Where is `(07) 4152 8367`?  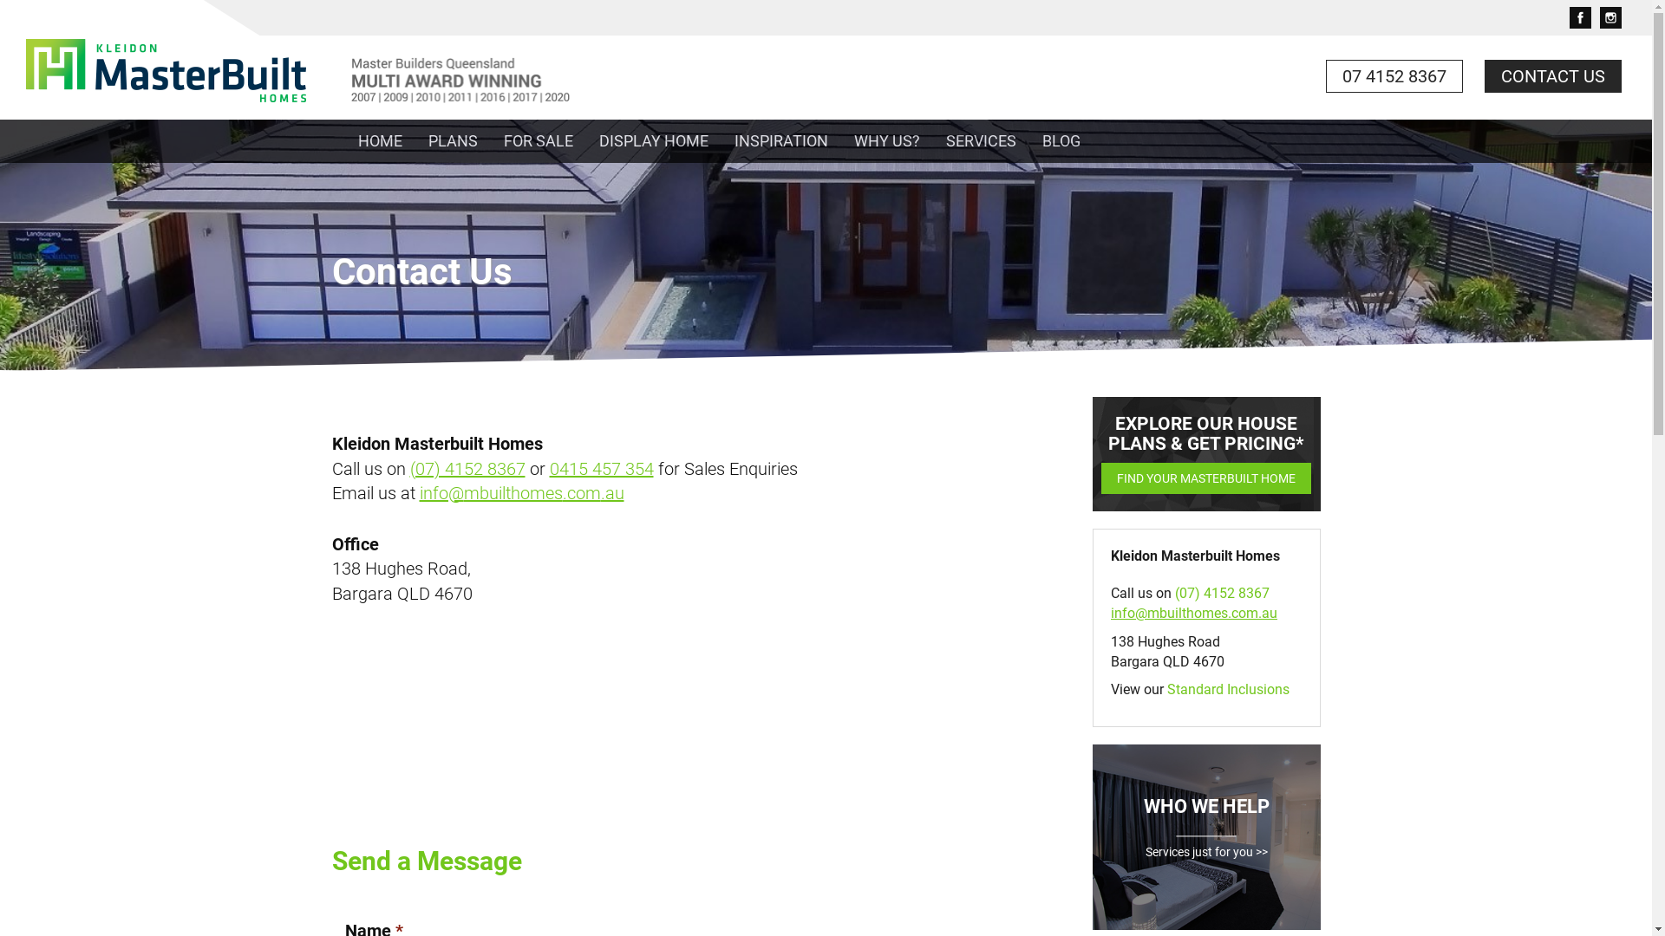 (07) 4152 8367 is located at coordinates (467, 469).